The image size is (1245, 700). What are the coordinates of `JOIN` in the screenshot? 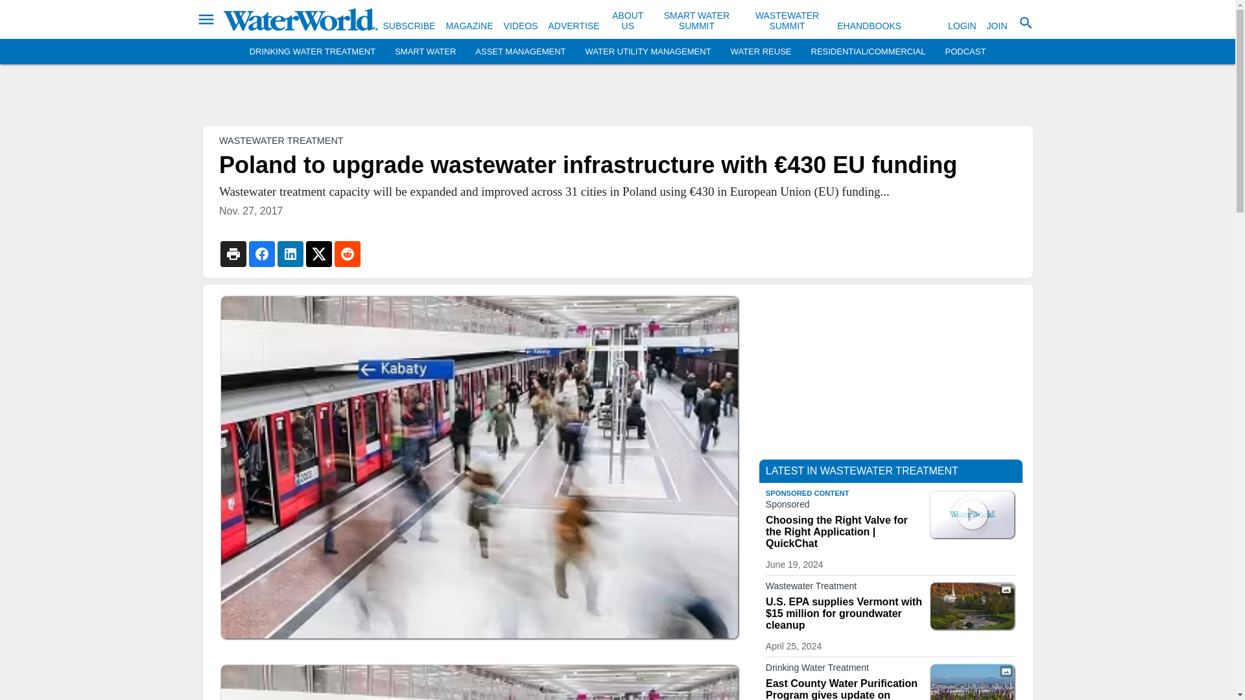 It's located at (997, 26).